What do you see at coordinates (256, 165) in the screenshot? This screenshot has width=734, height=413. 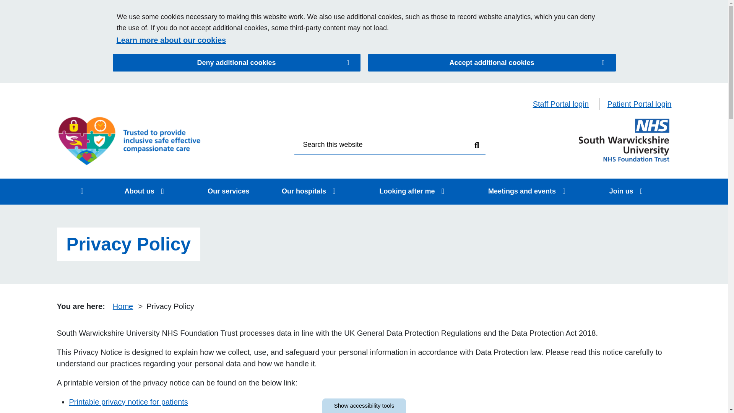 I see `Board of Directors` at bounding box center [256, 165].